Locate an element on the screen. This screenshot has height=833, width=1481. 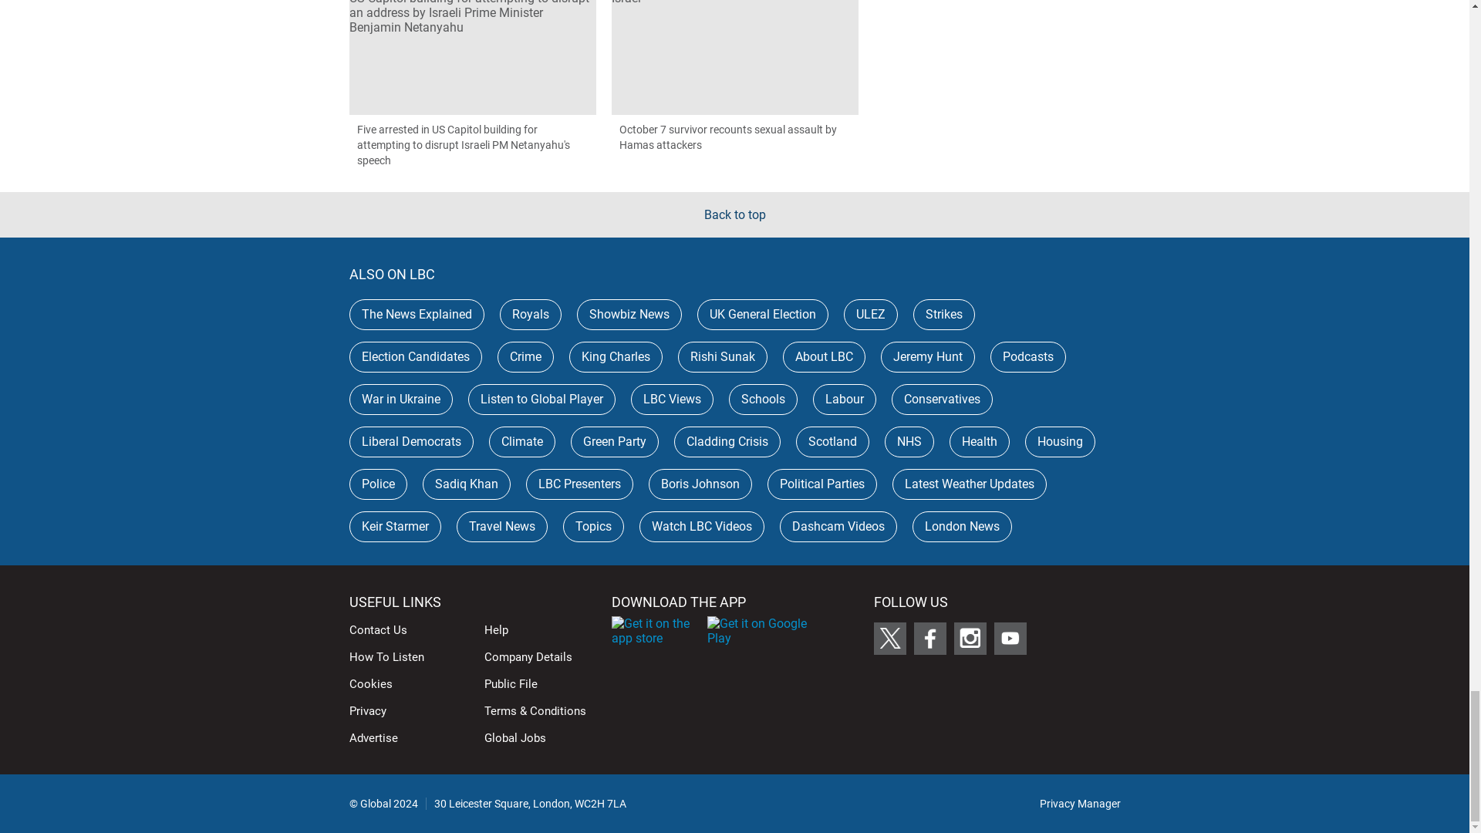
Follow LBC on Youtube is located at coordinates (1010, 638).